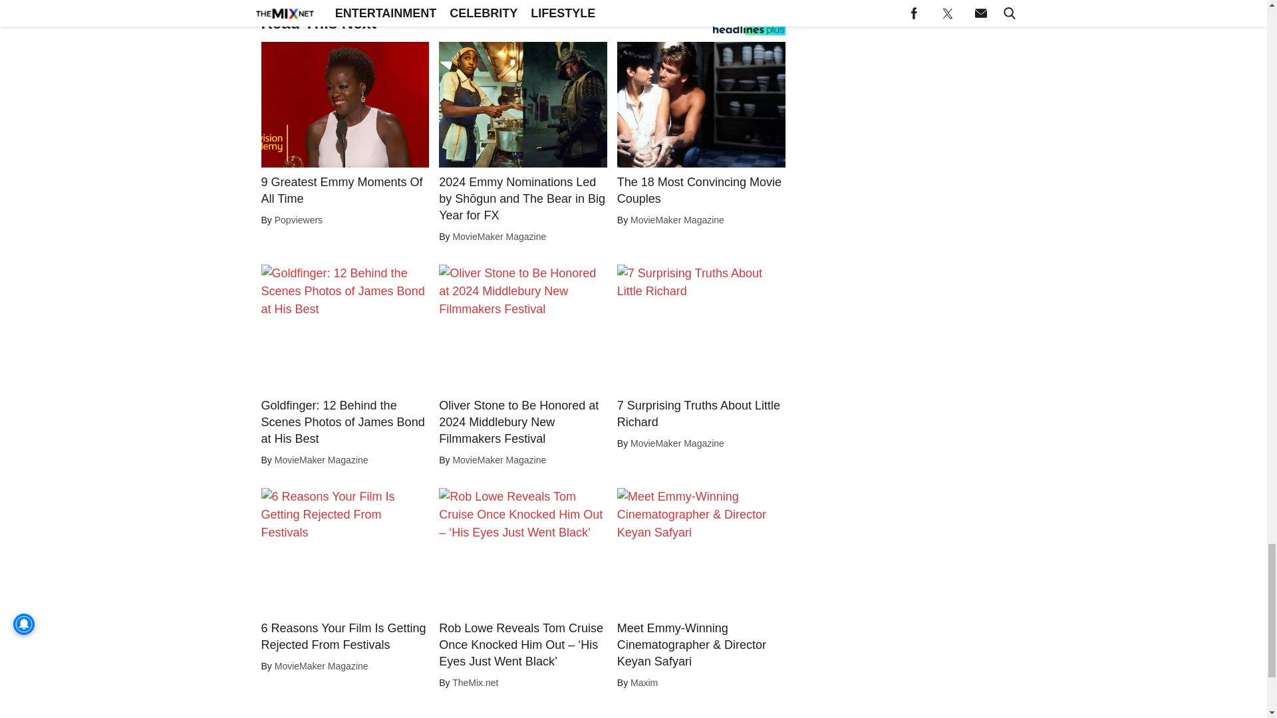 This screenshot has width=1277, height=718. What do you see at coordinates (345, 191) in the screenshot?
I see `9 Greatest Emmy Moments Of All Time` at bounding box center [345, 191].